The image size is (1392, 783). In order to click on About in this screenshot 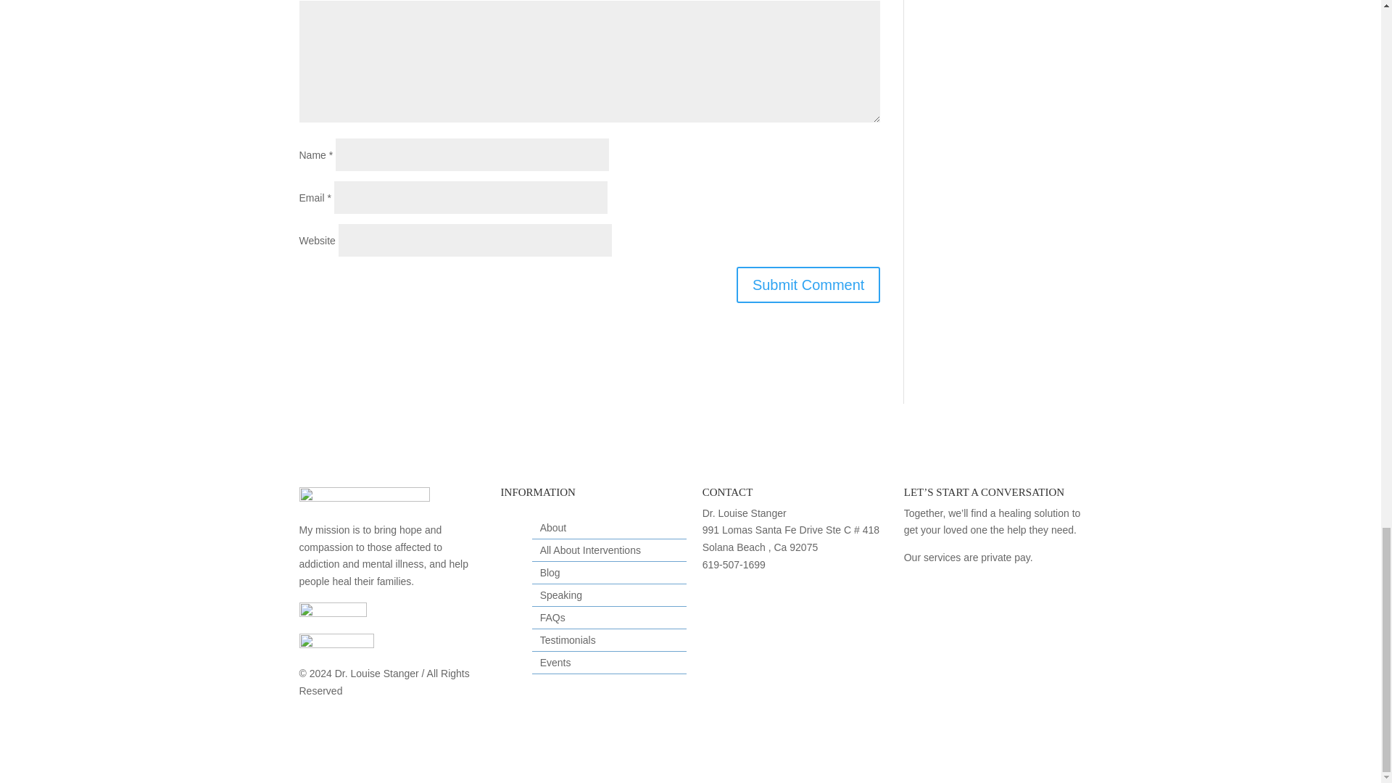, I will do `click(552, 531)`.